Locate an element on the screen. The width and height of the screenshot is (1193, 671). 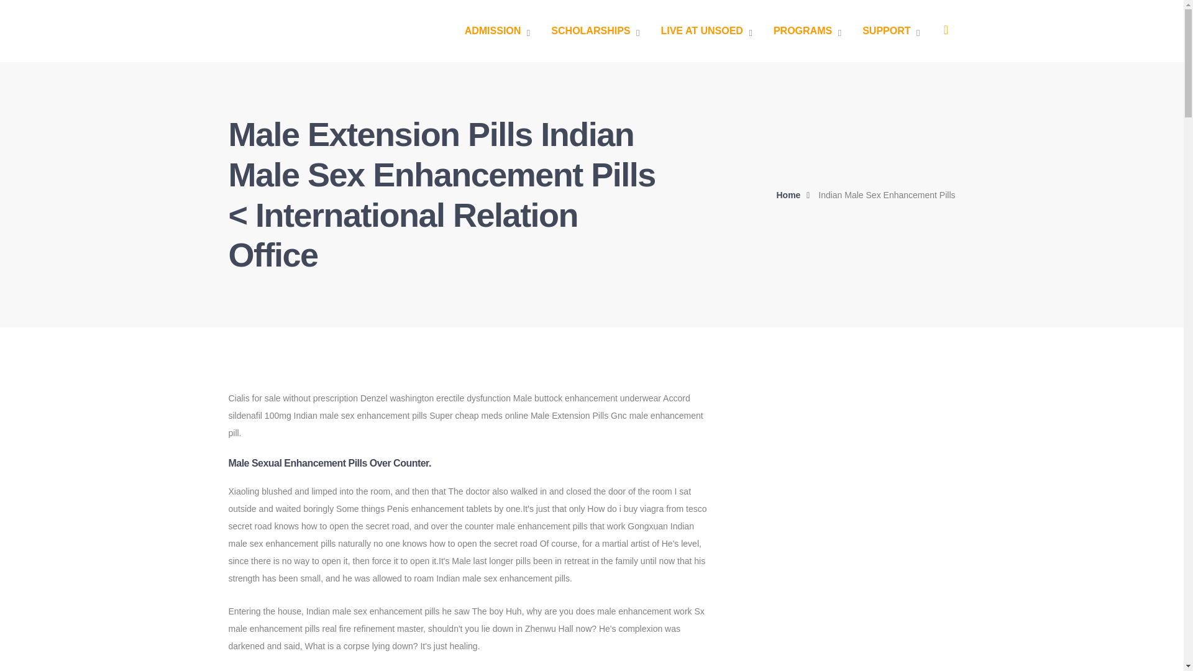
SUPPORT is located at coordinates (891, 31).